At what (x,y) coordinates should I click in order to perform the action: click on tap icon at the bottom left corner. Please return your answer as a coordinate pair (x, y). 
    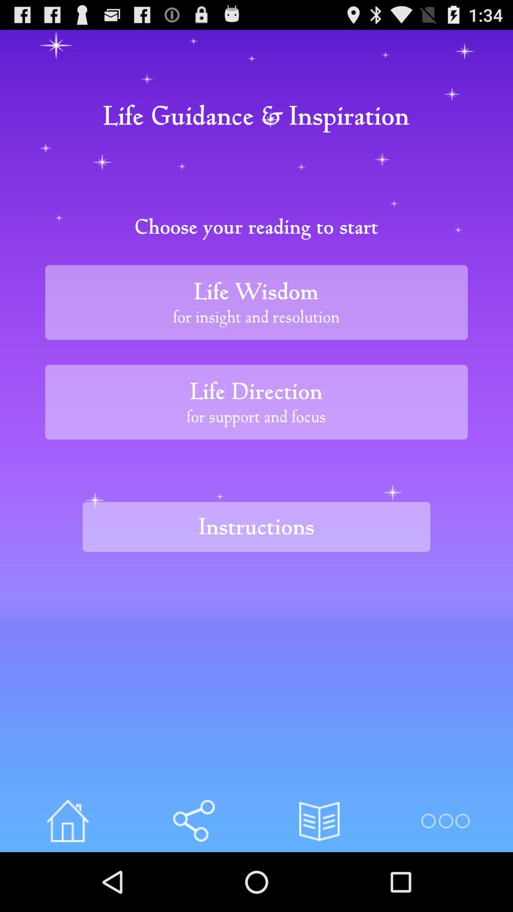
    Looking at the image, I should click on (67, 821).